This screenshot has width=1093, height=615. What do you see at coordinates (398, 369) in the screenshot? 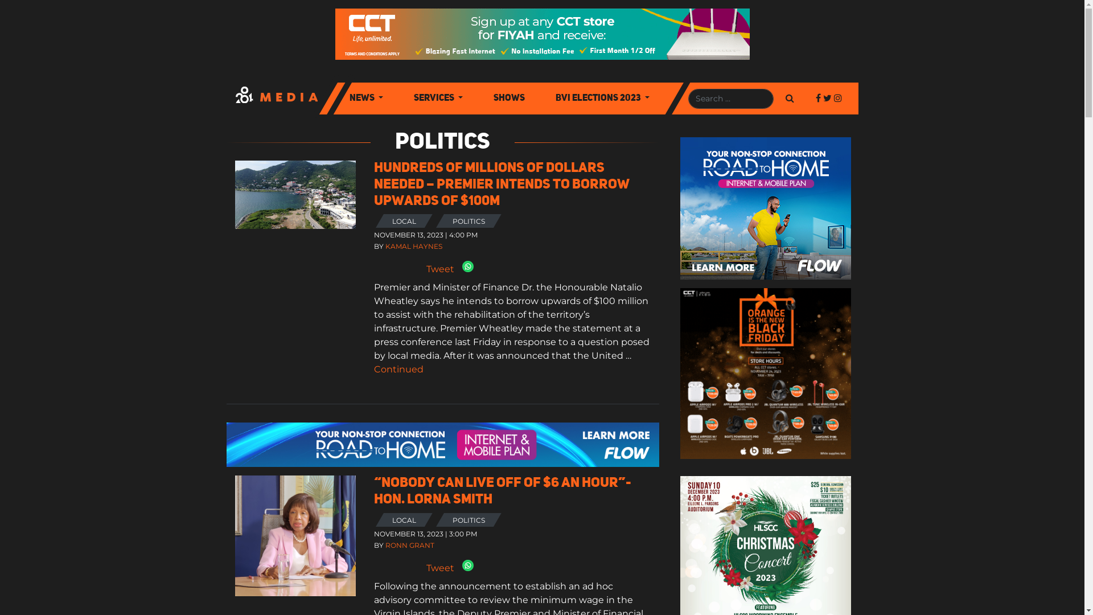
I see `Continued` at bounding box center [398, 369].